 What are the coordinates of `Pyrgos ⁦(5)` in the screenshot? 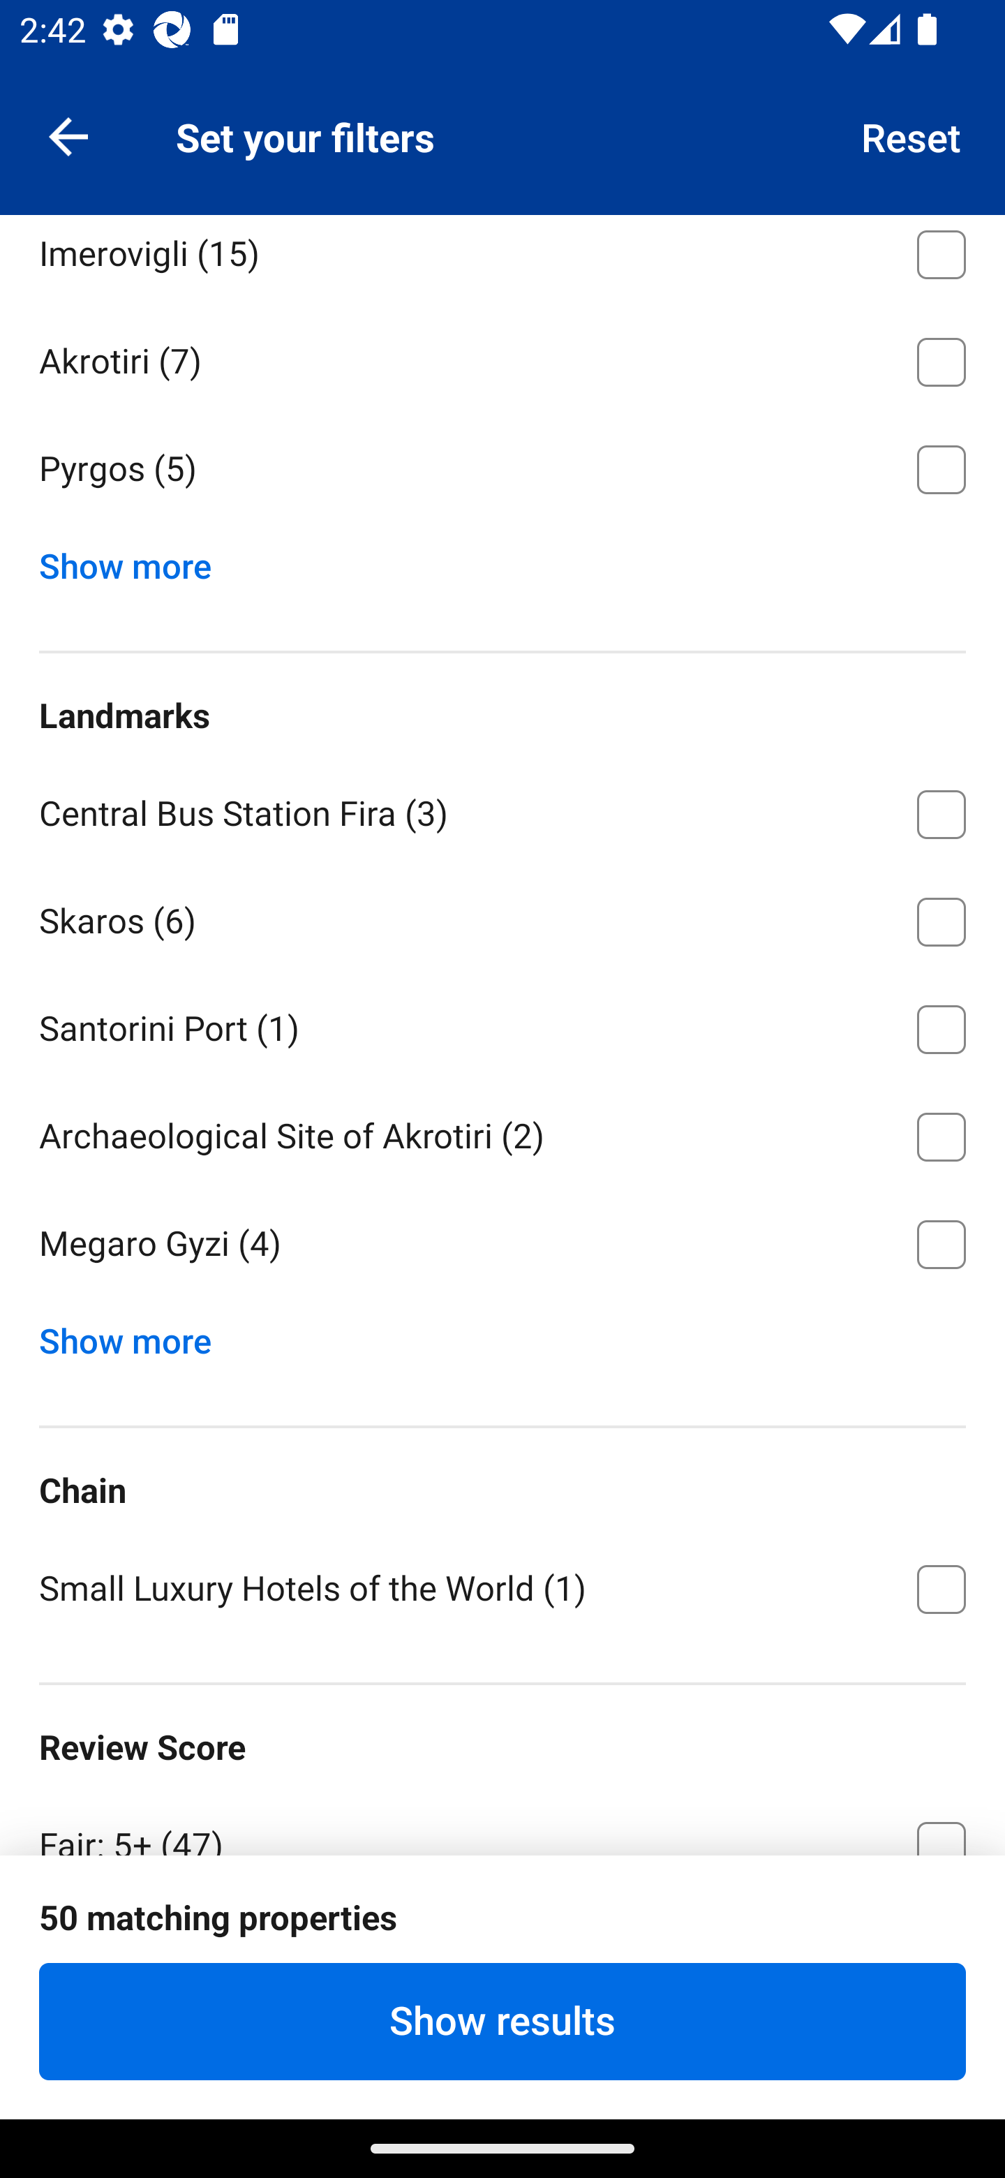 It's located at (502, 471).